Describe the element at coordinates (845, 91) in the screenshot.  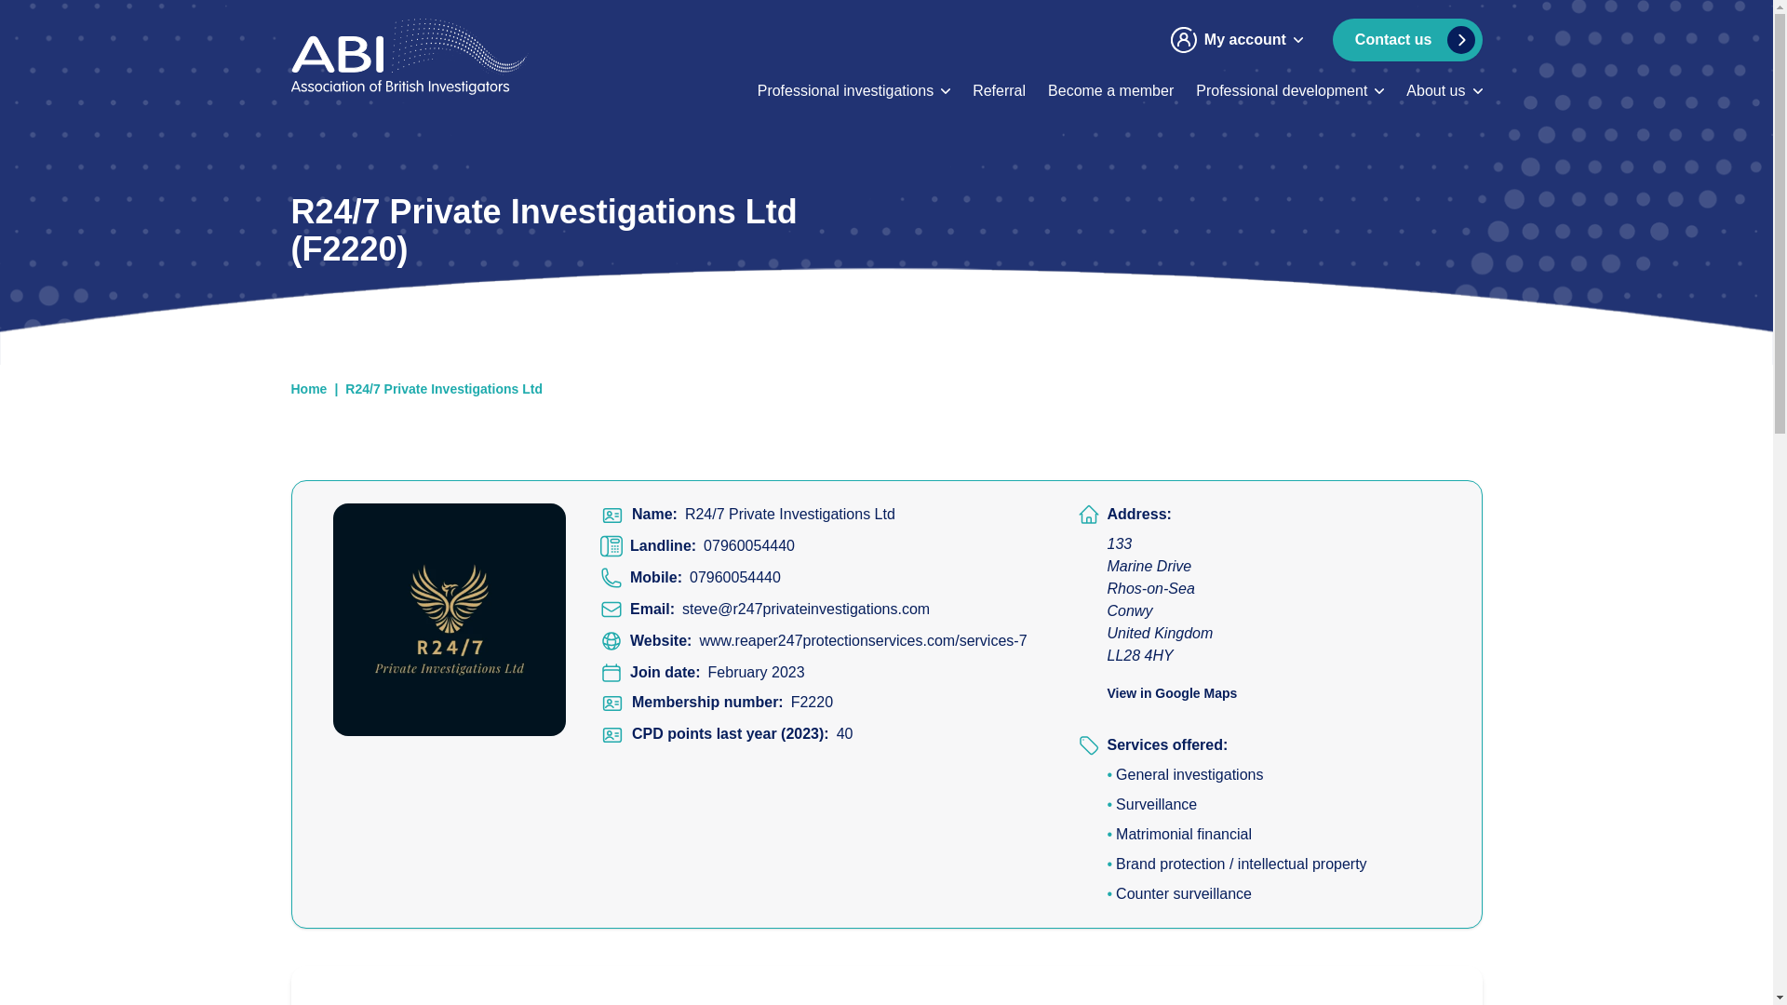
I see `Professional investigations` at that location.